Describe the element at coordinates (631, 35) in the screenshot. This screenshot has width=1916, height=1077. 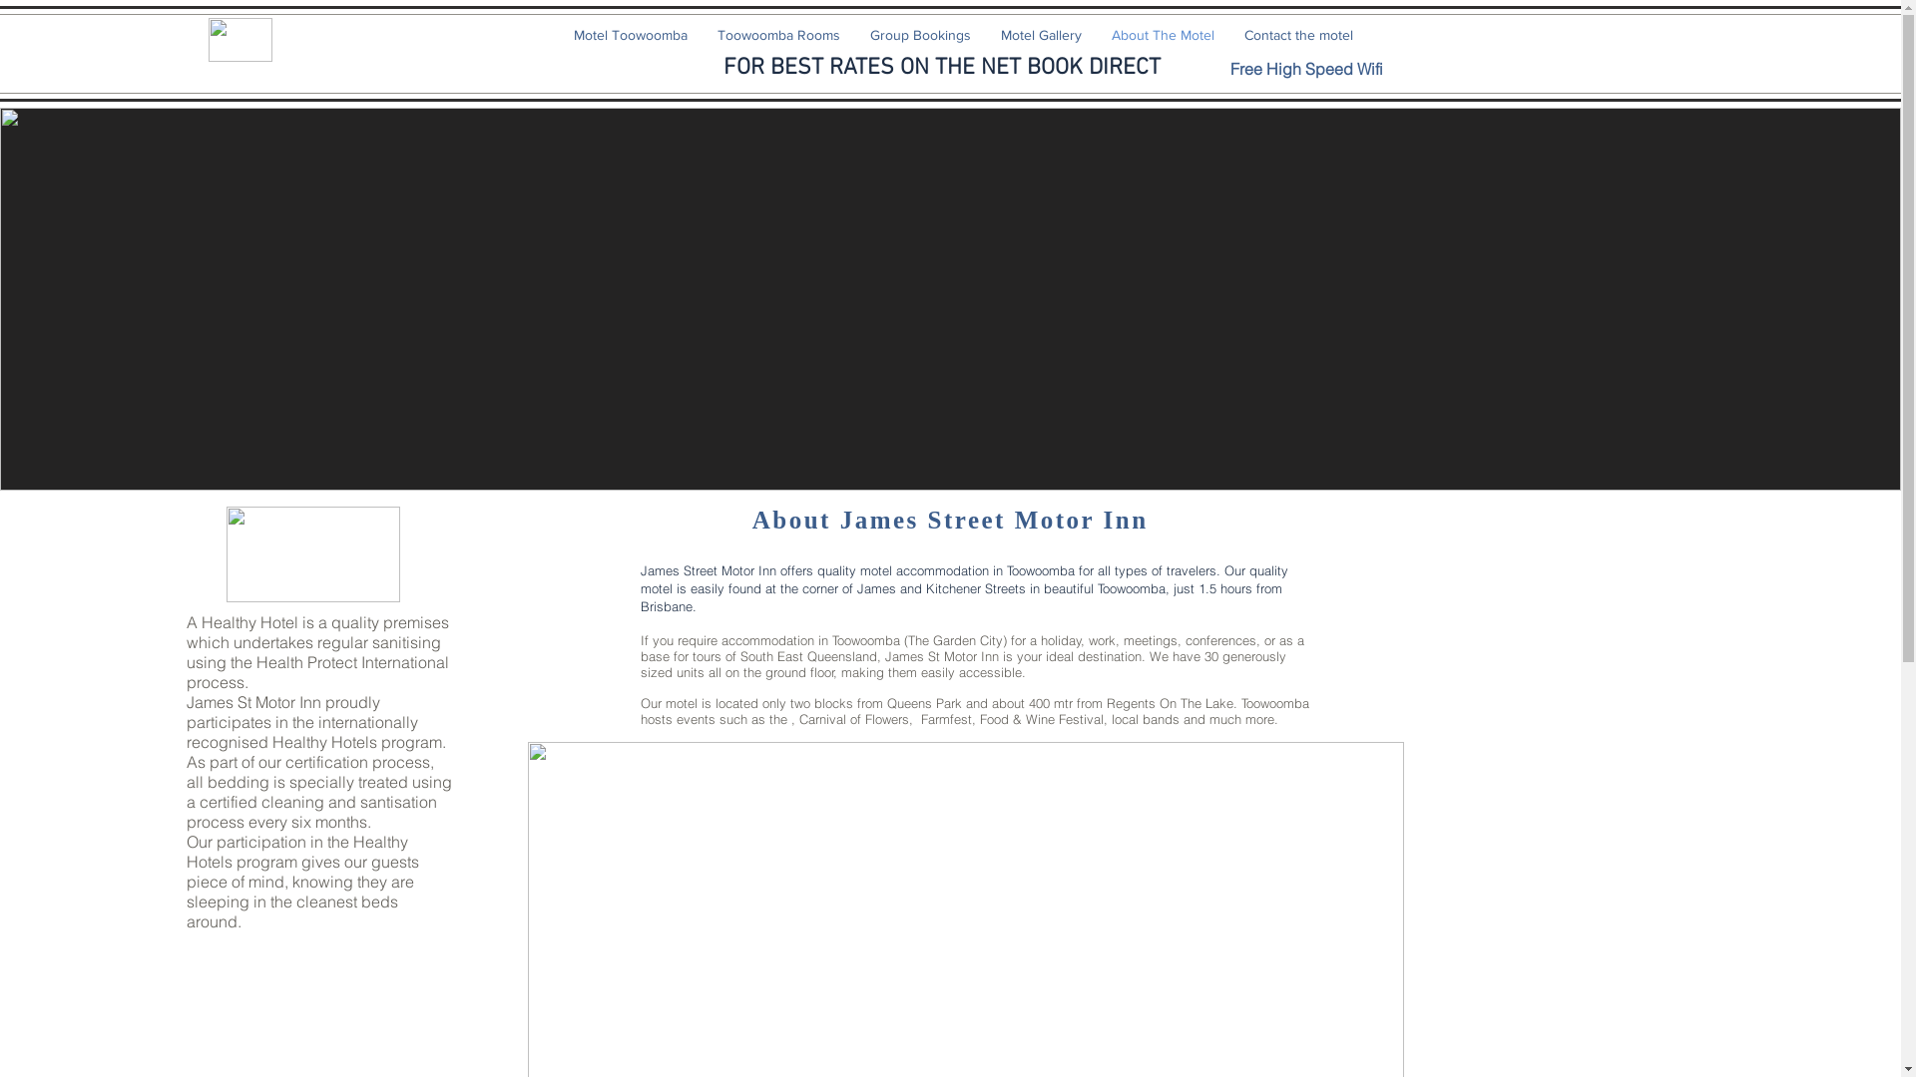
I see `Motel Toowoomba` at that location.